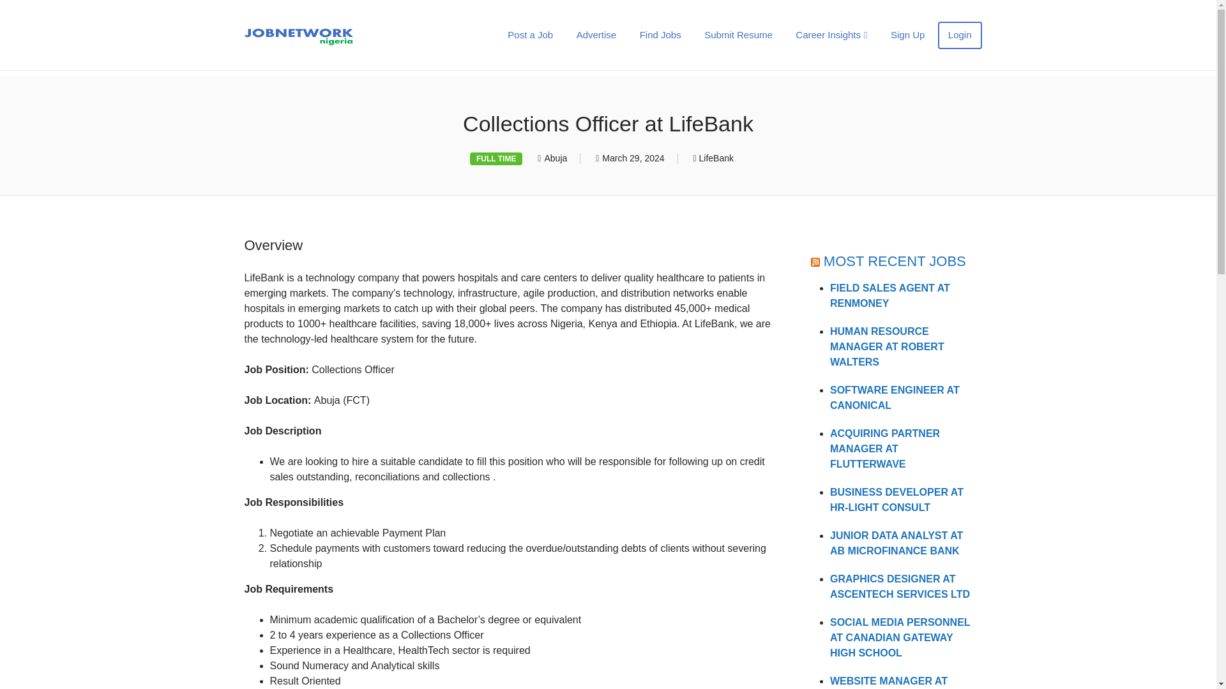 The image size is (1226, 689). I want to click on SOFTWARE ENGINEER AT CANONICAL, so click(895, 397).